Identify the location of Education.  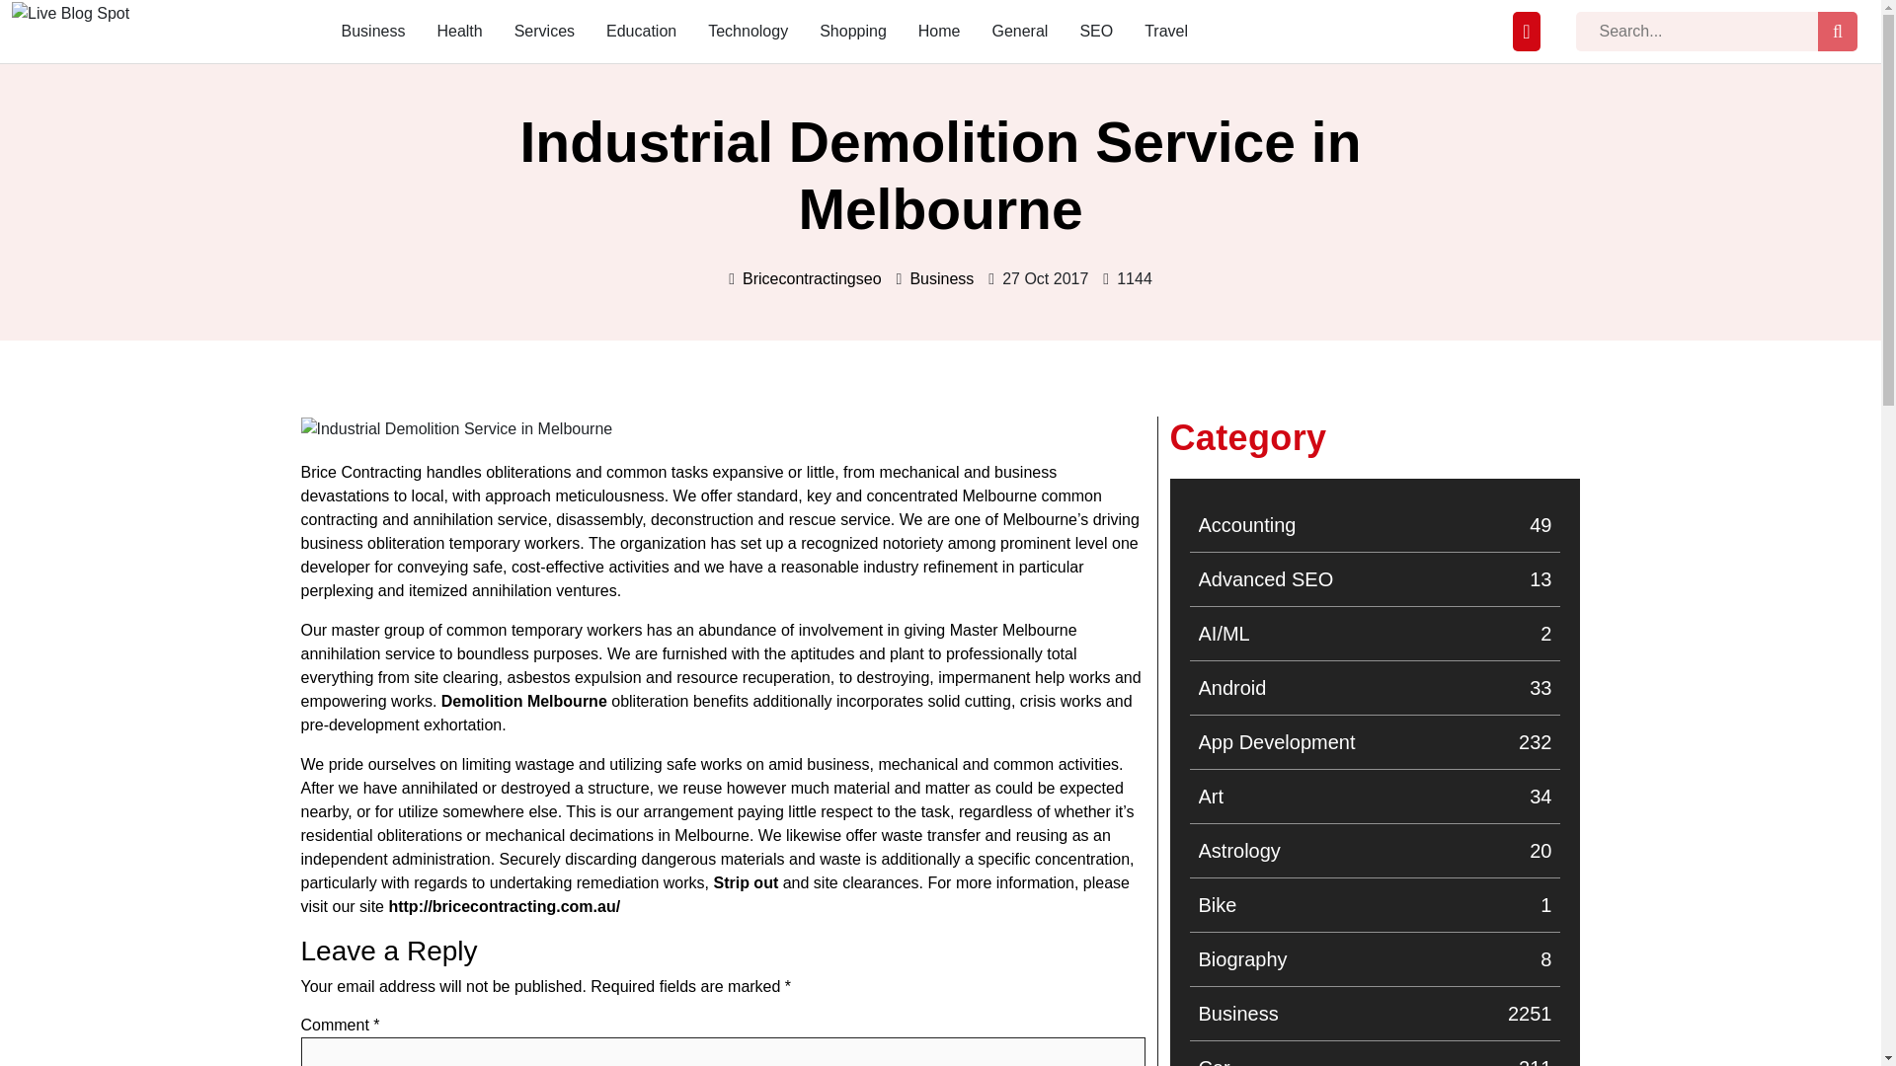
(1375, 1013).